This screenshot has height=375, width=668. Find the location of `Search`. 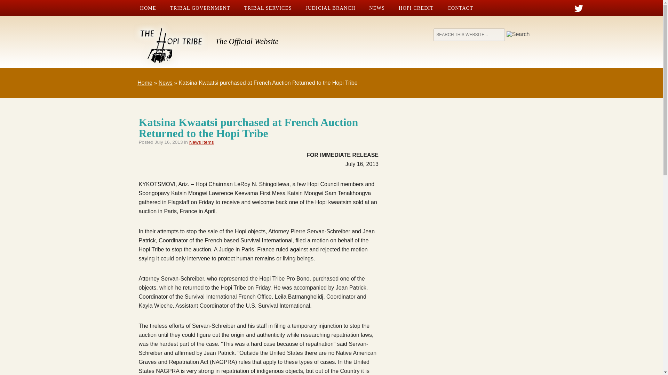

Search is located at coordinates (518, 34).